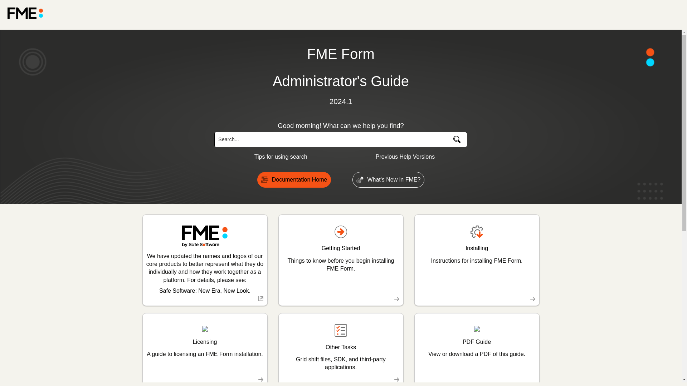 This screenshot has height=386, width=687. Describe the element at coordinates (477, 349) in the screenshot. I see `Opens a PDF version of the guide.` at that location.